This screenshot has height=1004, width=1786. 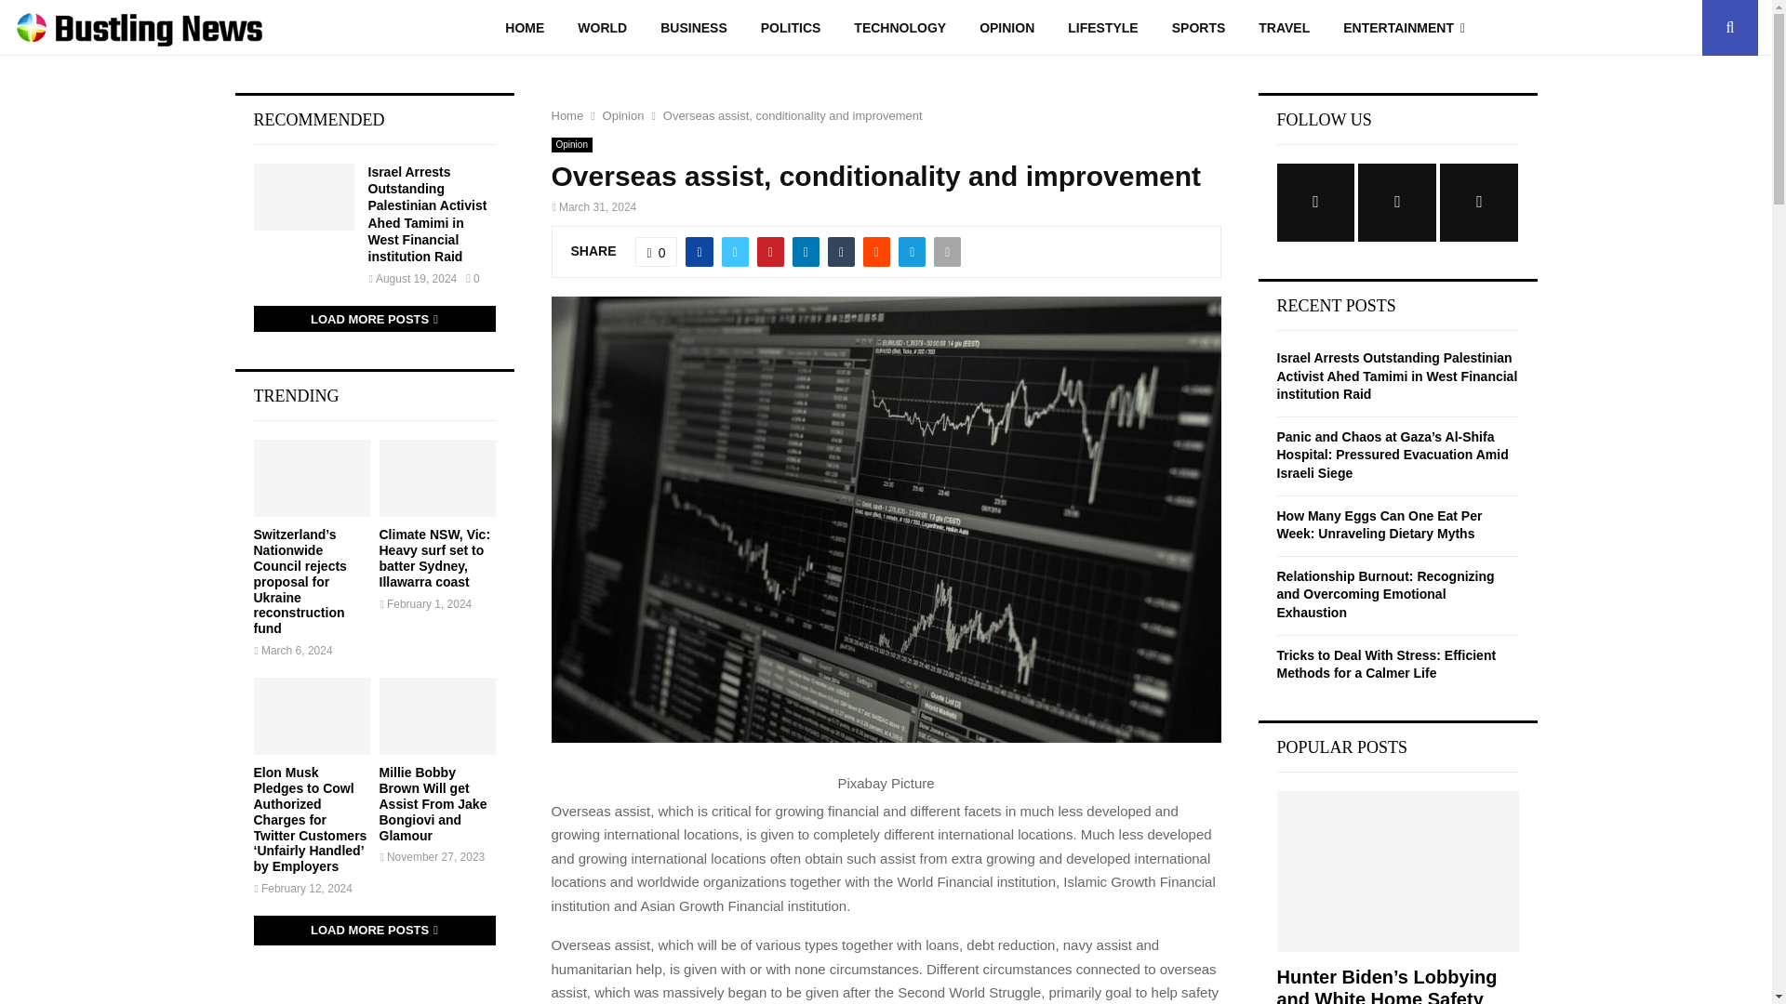 What do you see at coordinates (1405, 28) in the screenshot?
I see `ENTERTAINMENT` at bounding box center [1405, 28].